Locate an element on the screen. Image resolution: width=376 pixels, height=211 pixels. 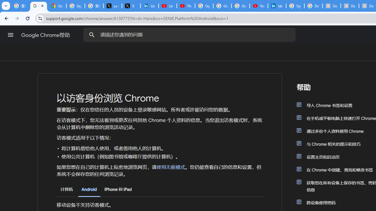
View site information is located at coordinates (40, 18).